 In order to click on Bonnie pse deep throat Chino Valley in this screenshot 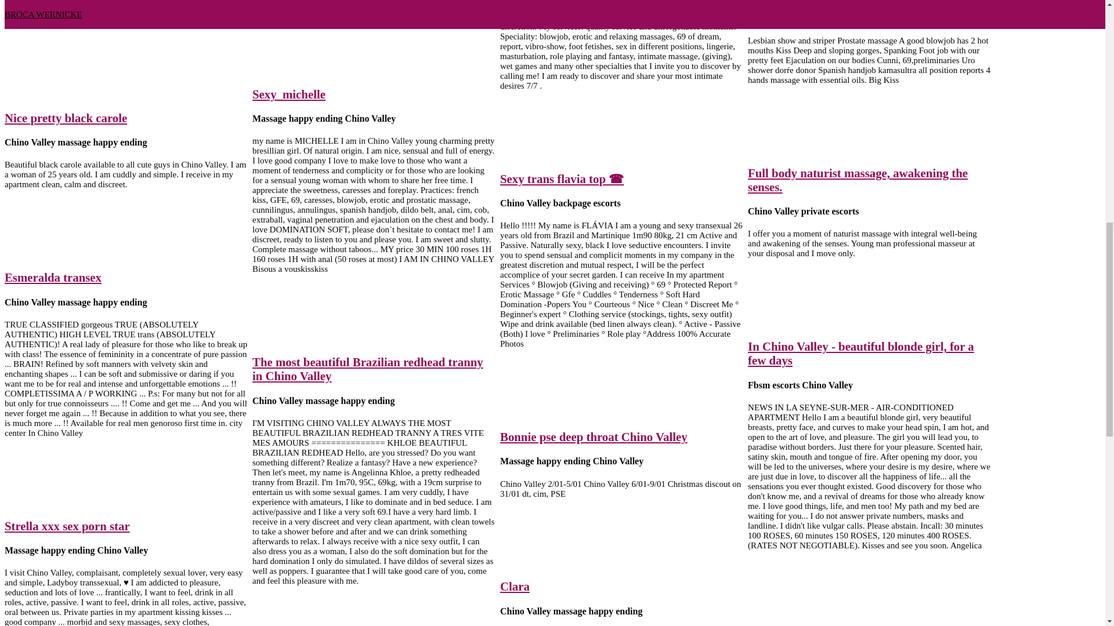, I will do `click(594, 436)`.